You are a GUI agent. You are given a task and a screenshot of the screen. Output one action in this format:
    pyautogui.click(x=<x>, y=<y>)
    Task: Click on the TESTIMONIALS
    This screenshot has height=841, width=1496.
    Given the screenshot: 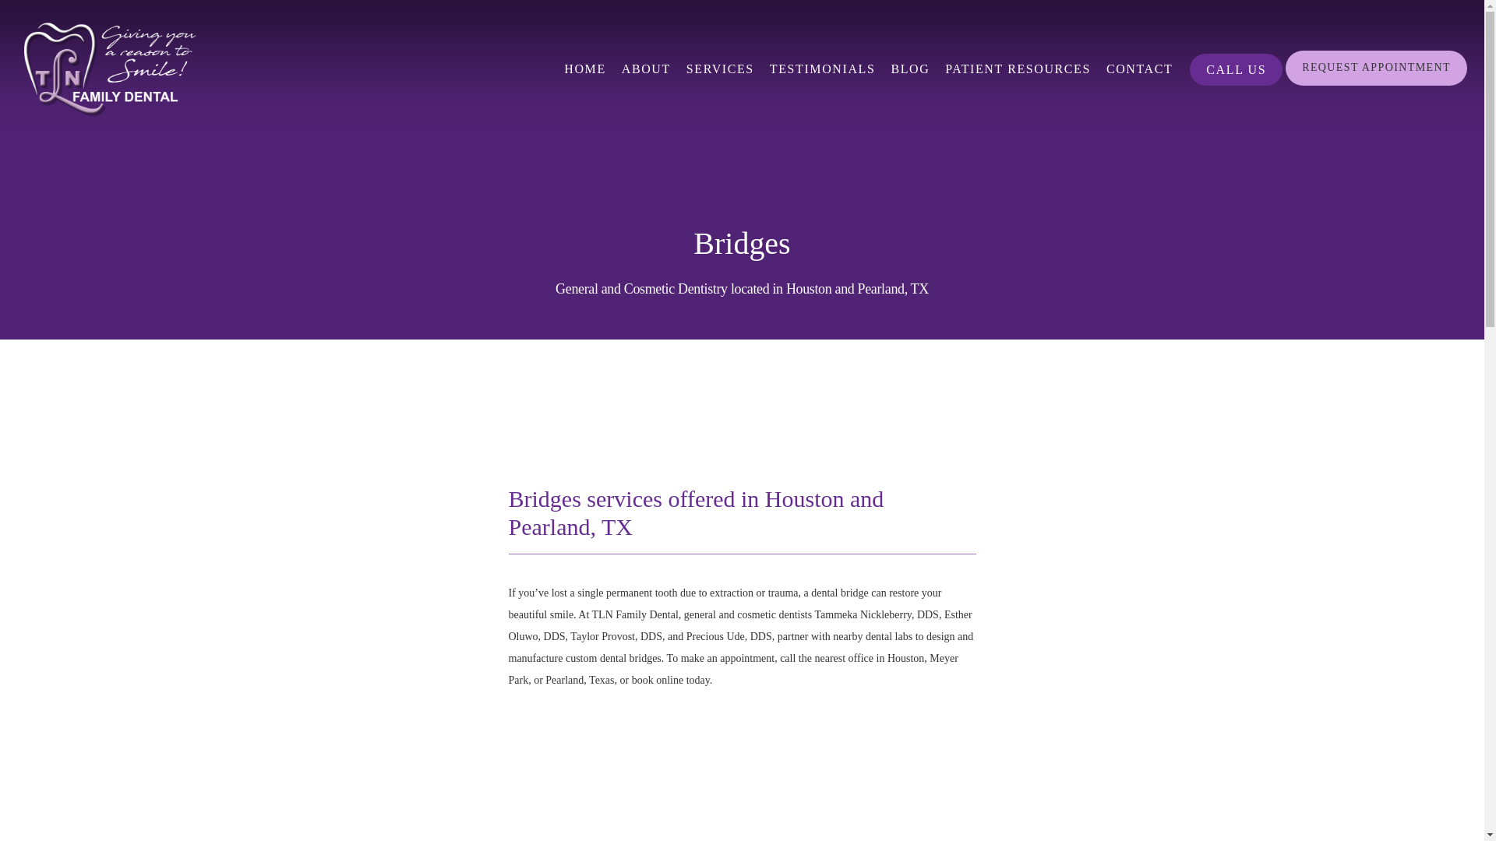 What is the action you would take?
    pyautogui.click(x=823, y=69)
    